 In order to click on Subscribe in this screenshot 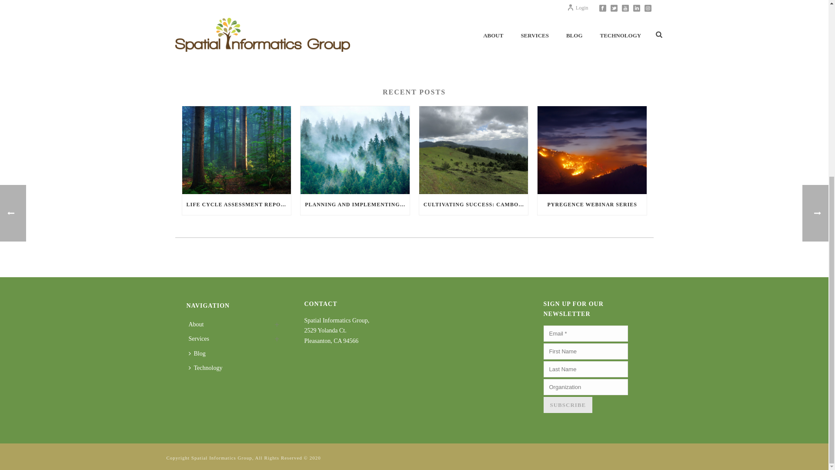, I will do `click(568, 405)`.